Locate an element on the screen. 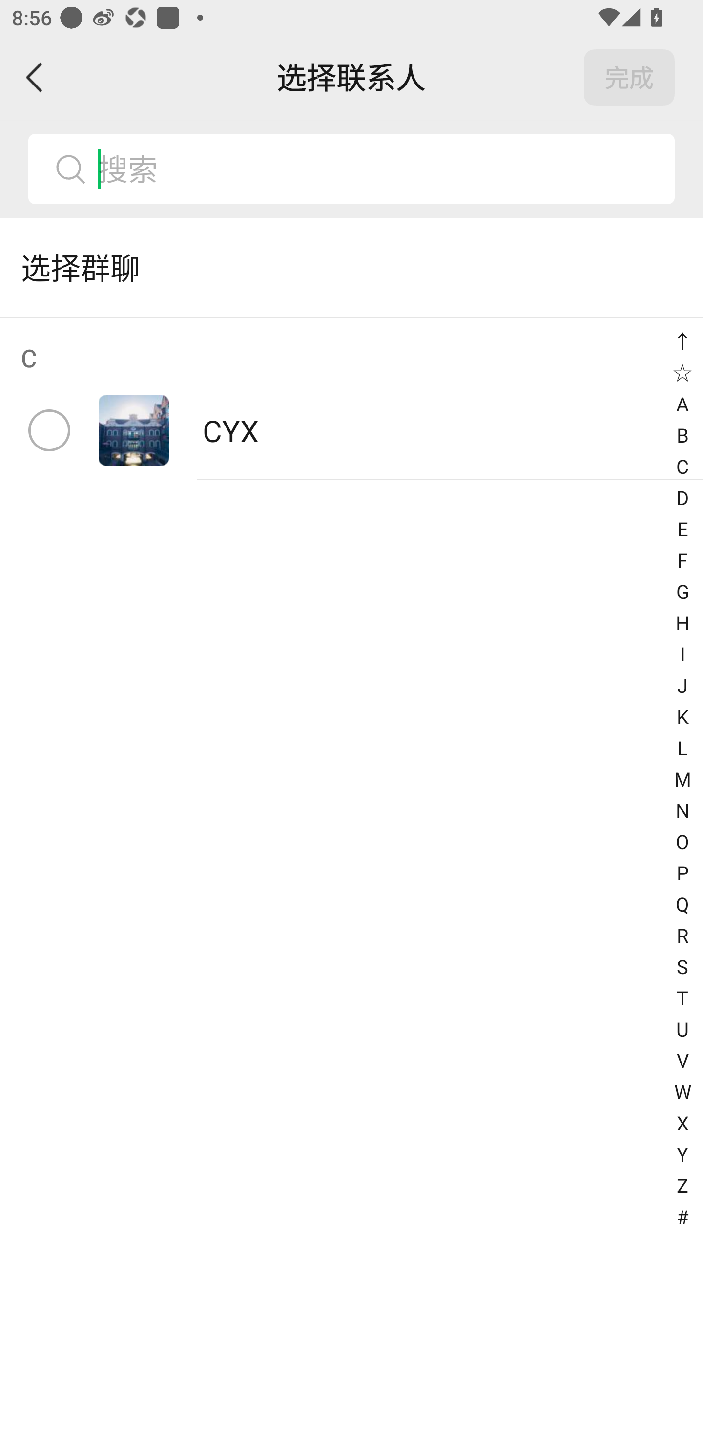 Image resolution: width=703 pixels, height=1446 pixels. 选择群聊 is located at coordinates (351, 268).